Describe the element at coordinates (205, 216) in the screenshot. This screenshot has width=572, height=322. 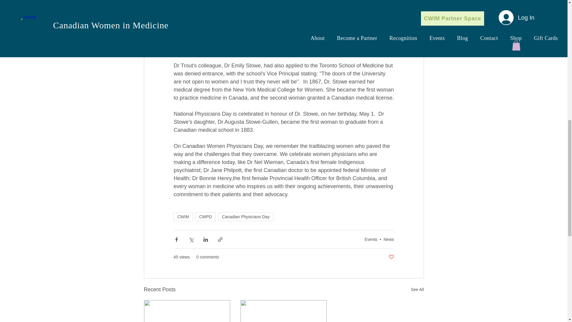
I see `CWPD` at that location.